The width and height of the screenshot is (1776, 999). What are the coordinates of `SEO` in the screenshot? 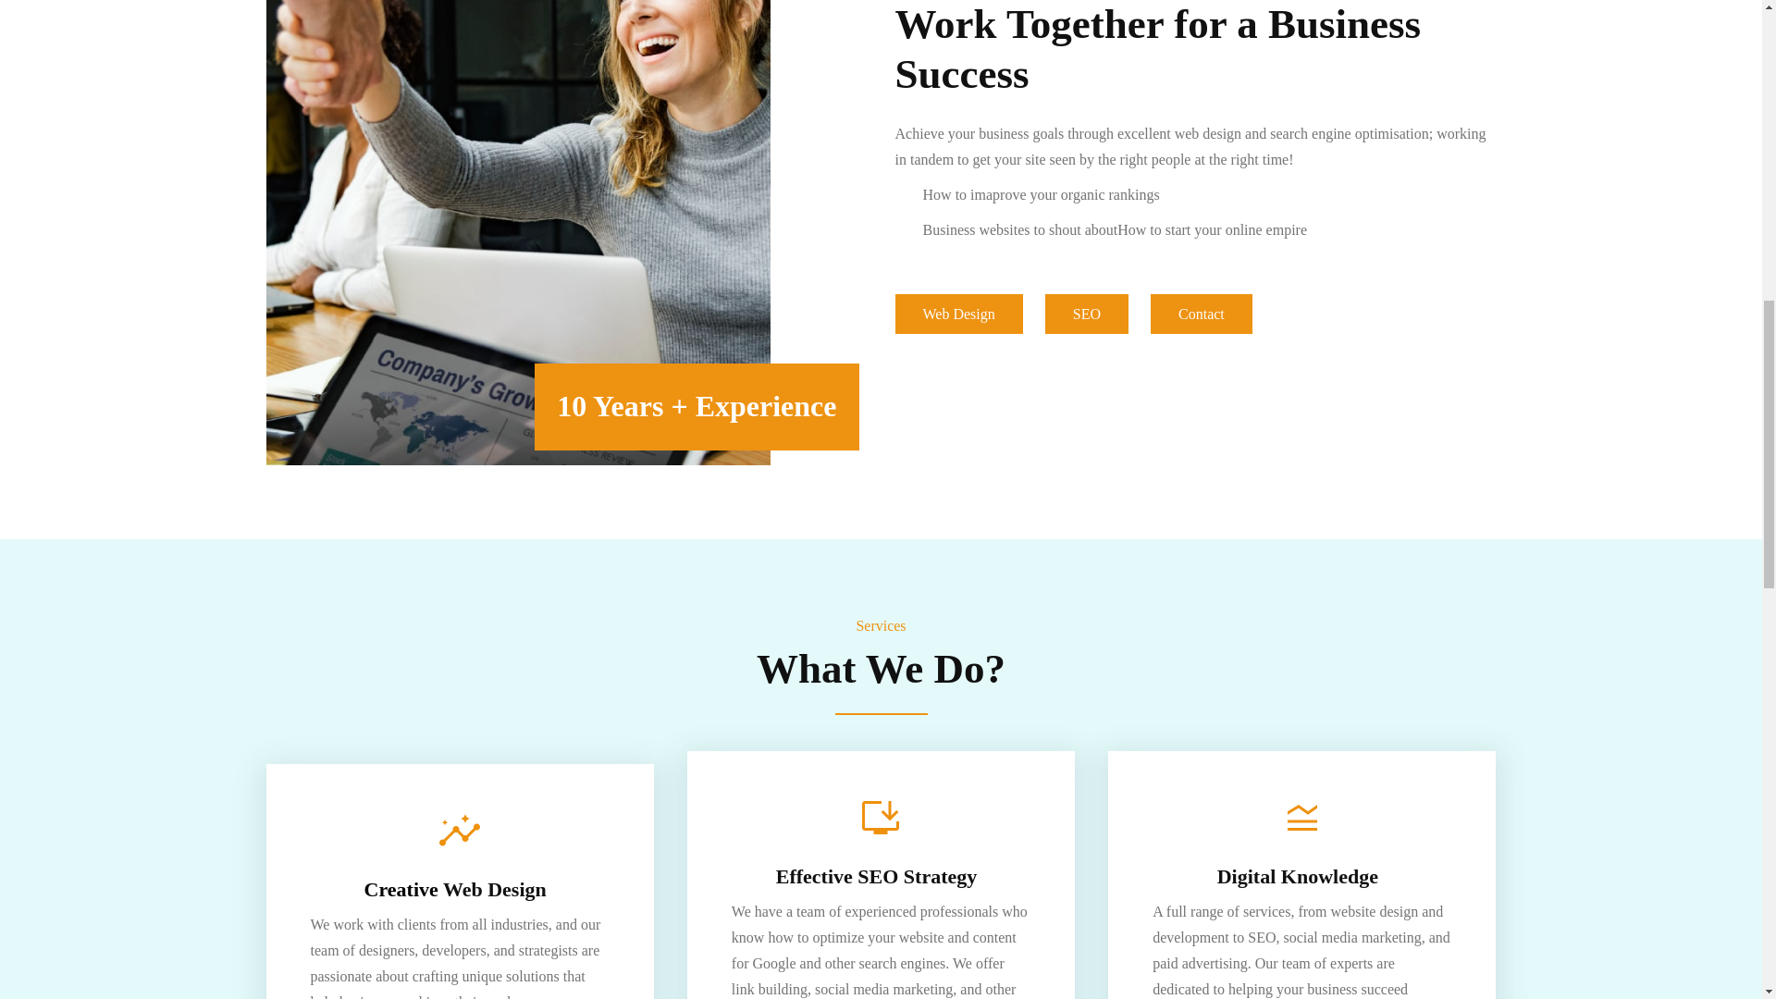 It's located at (1086, 313).